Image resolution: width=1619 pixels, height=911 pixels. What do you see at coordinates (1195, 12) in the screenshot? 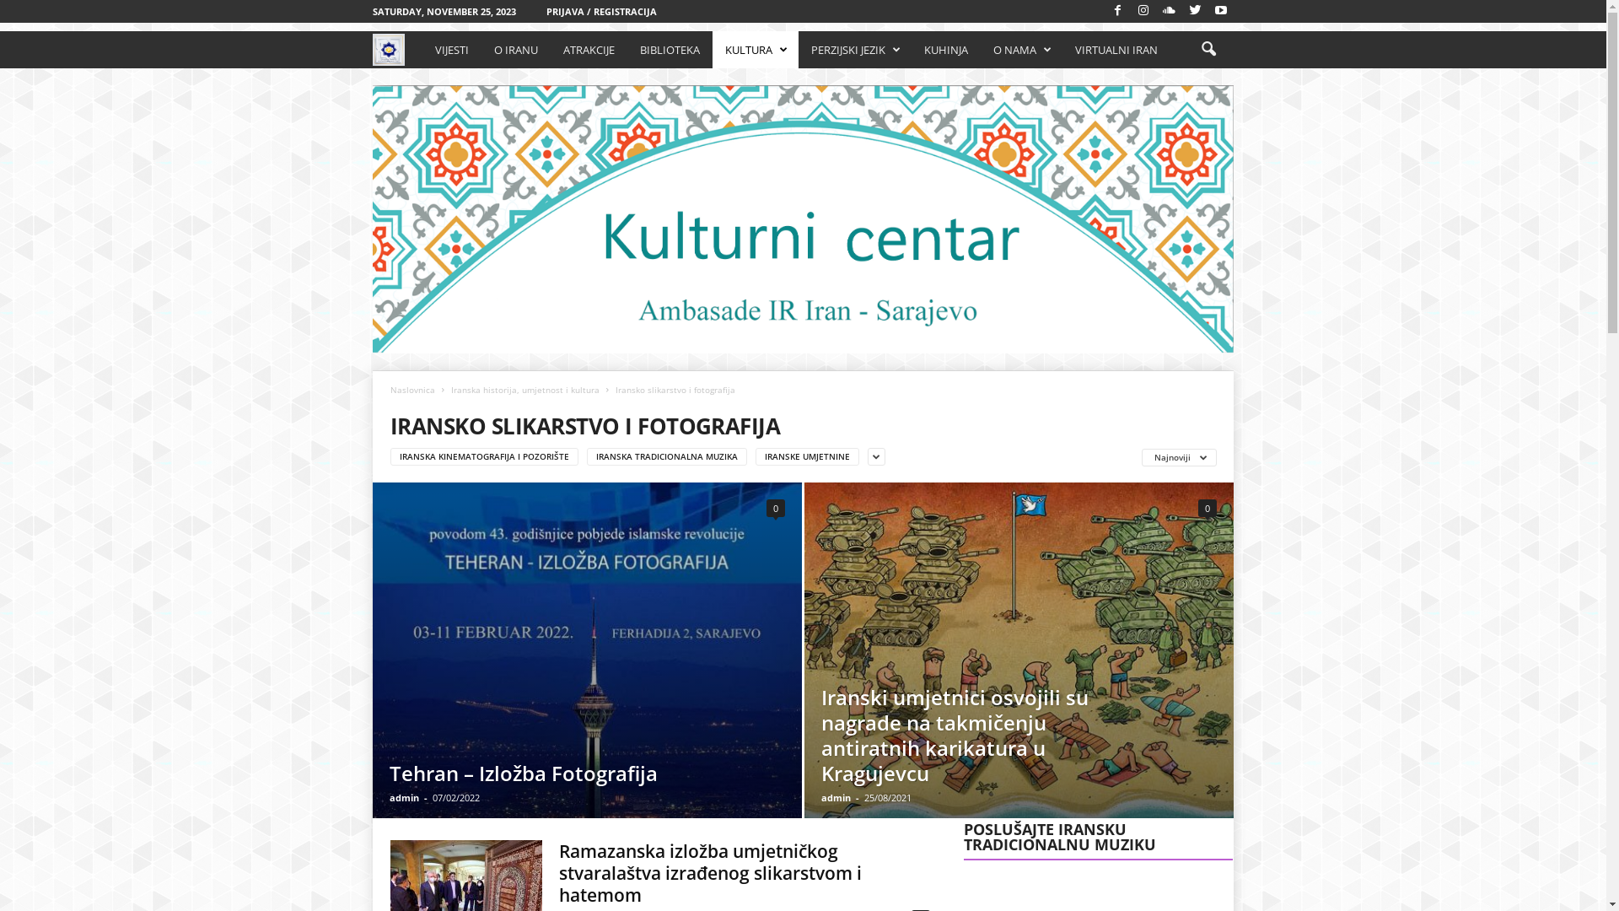
I see `Twitter` at bounding box center [1195, 12].